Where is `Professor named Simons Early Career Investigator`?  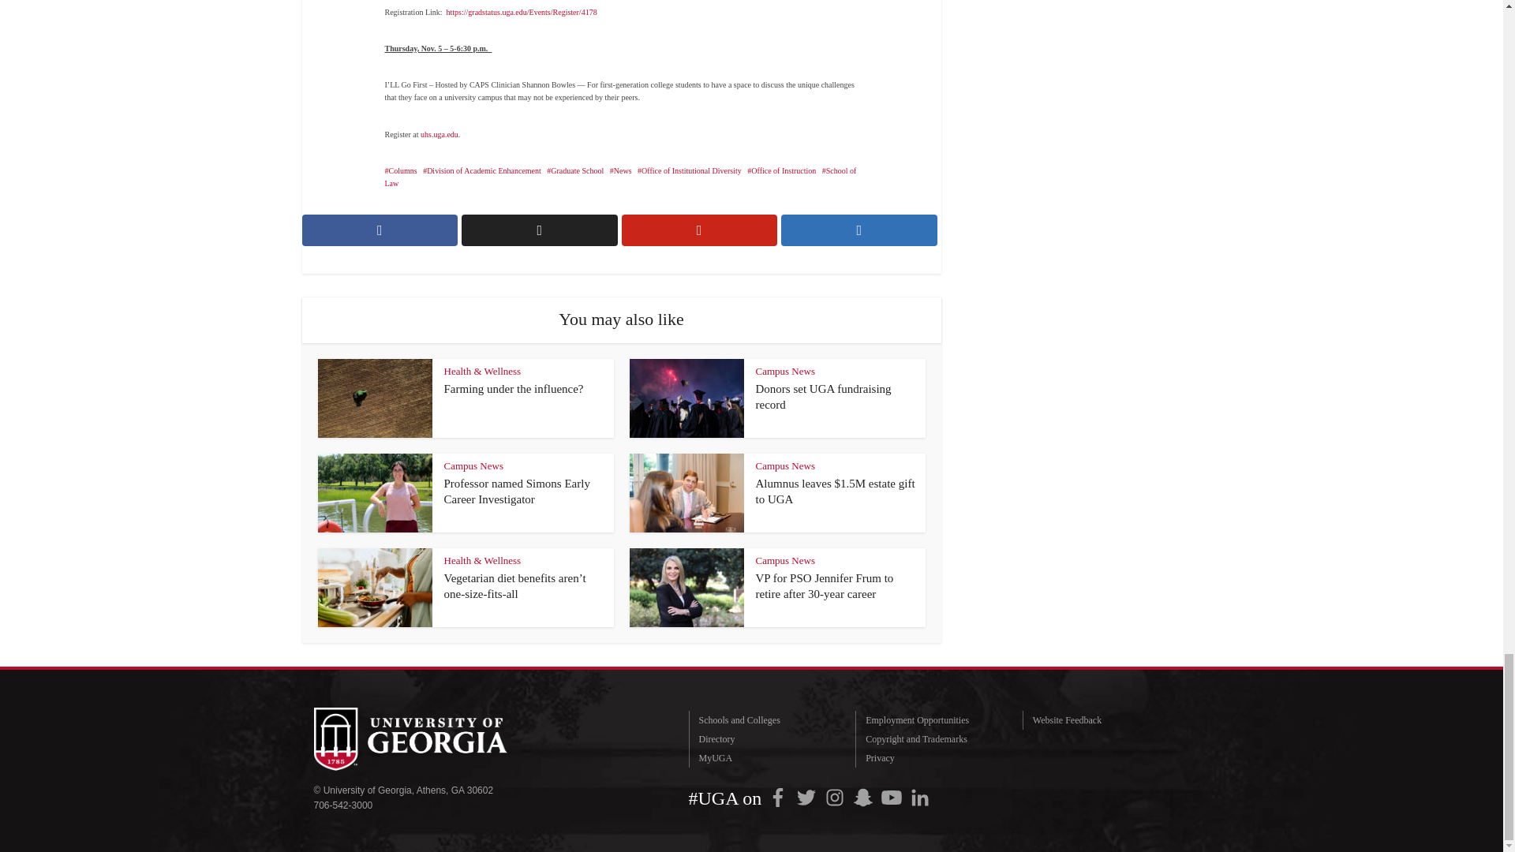 Professor named Simons Early Career Investigator is located at coordinates (516, 491).